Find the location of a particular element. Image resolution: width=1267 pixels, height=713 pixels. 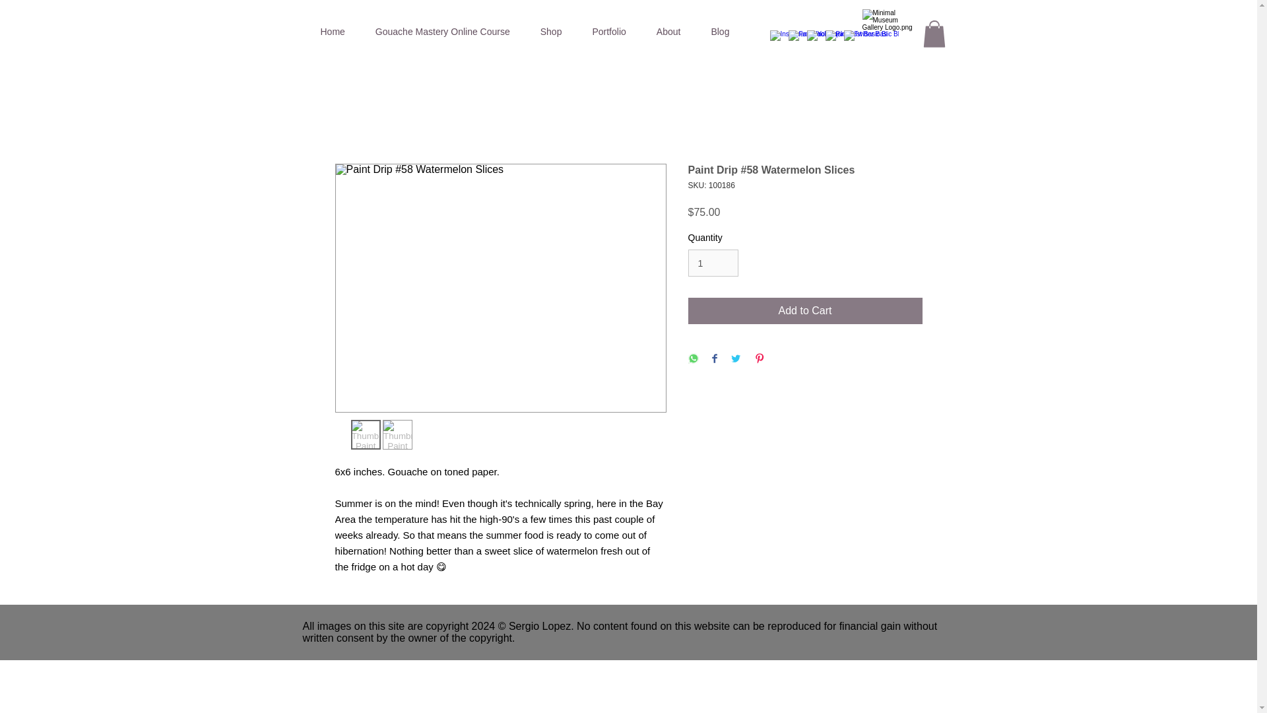

Home is located at coordinates (333, 32).